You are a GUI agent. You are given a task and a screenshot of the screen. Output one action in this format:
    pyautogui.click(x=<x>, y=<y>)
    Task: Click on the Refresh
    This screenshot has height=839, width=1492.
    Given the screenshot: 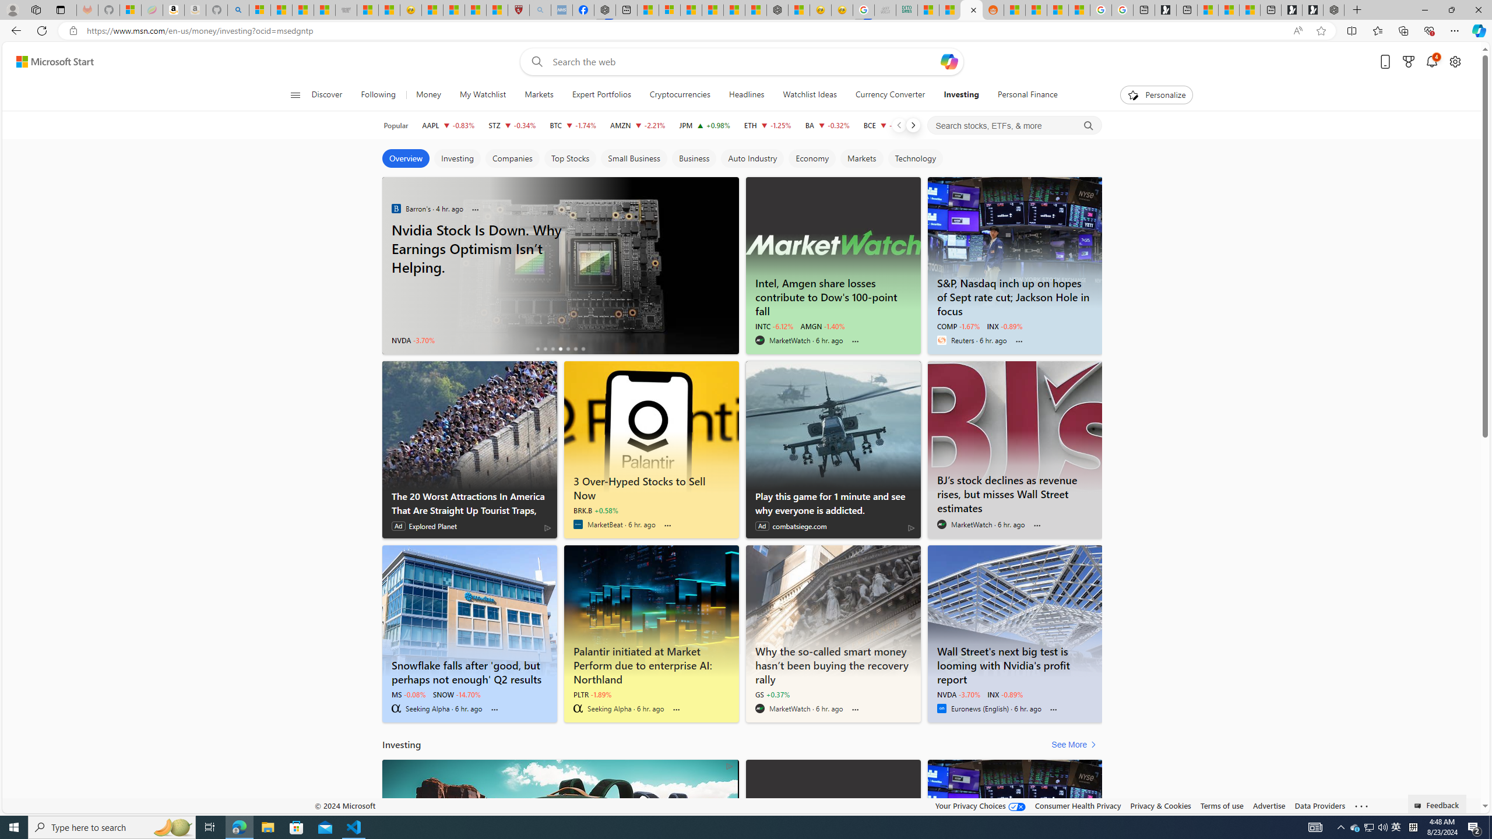 What is the action you would take?
    pyautogui.click(x=42, y=30)
    